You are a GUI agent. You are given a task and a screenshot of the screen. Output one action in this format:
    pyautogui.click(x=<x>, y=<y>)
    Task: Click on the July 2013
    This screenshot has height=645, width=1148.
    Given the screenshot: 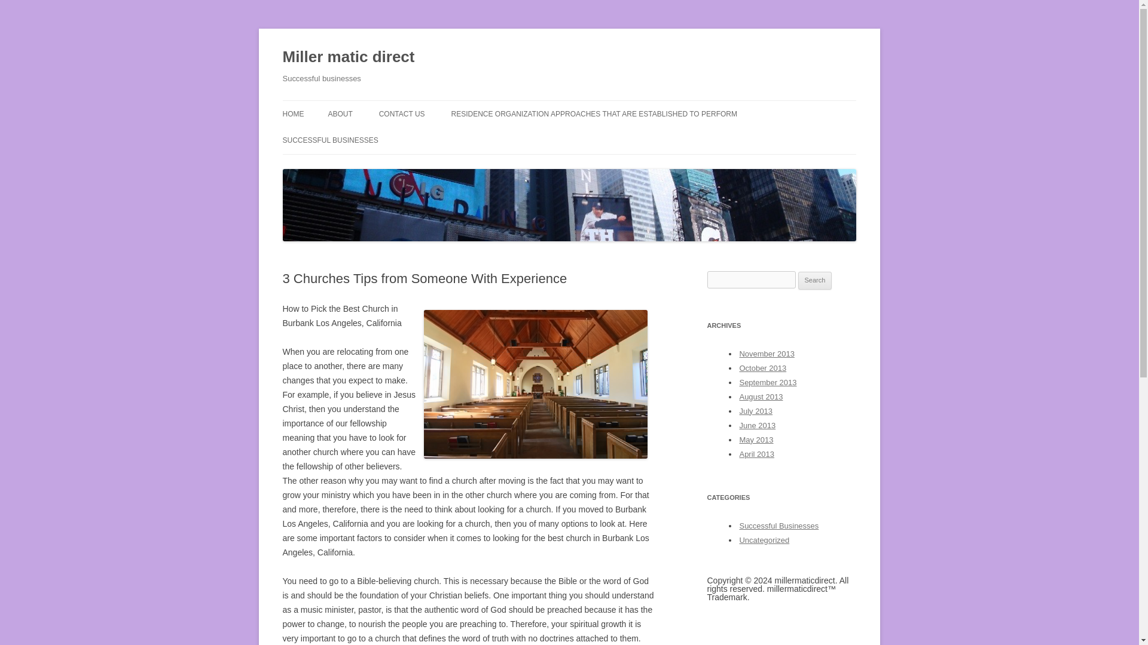 What is the action you would take?
    pyautogui.click(x=756, y=411)
    